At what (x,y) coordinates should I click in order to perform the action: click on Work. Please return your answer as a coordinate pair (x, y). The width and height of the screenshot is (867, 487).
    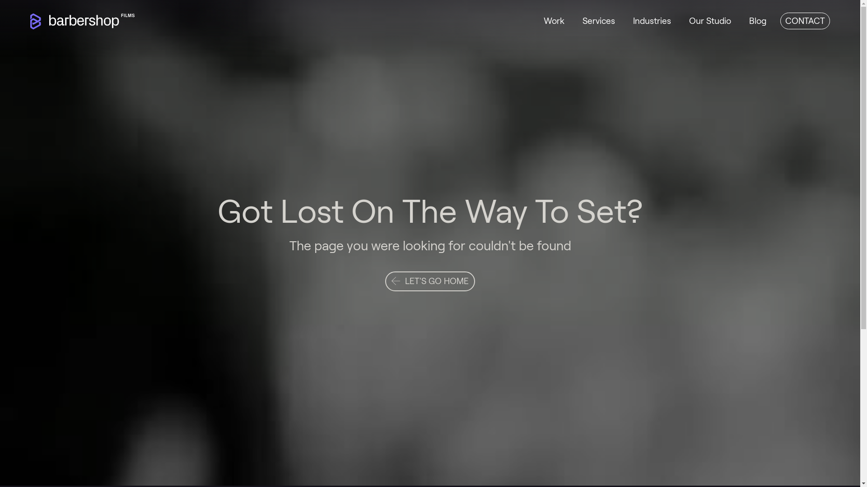
    Looking at the image, I should click on (554, 21).